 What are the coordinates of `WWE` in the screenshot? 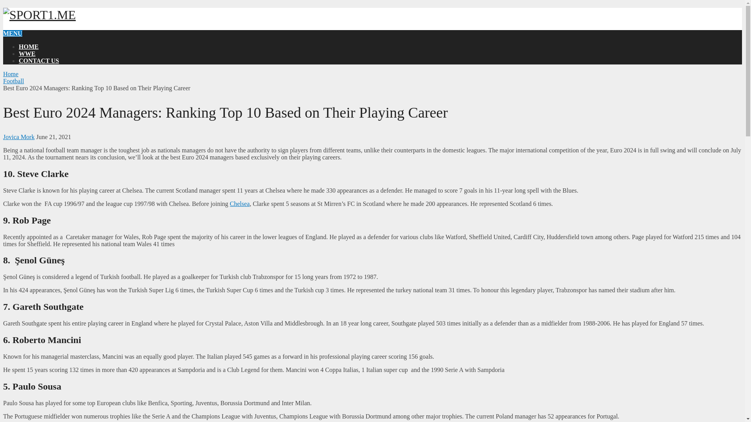 It's located at (27, 53).